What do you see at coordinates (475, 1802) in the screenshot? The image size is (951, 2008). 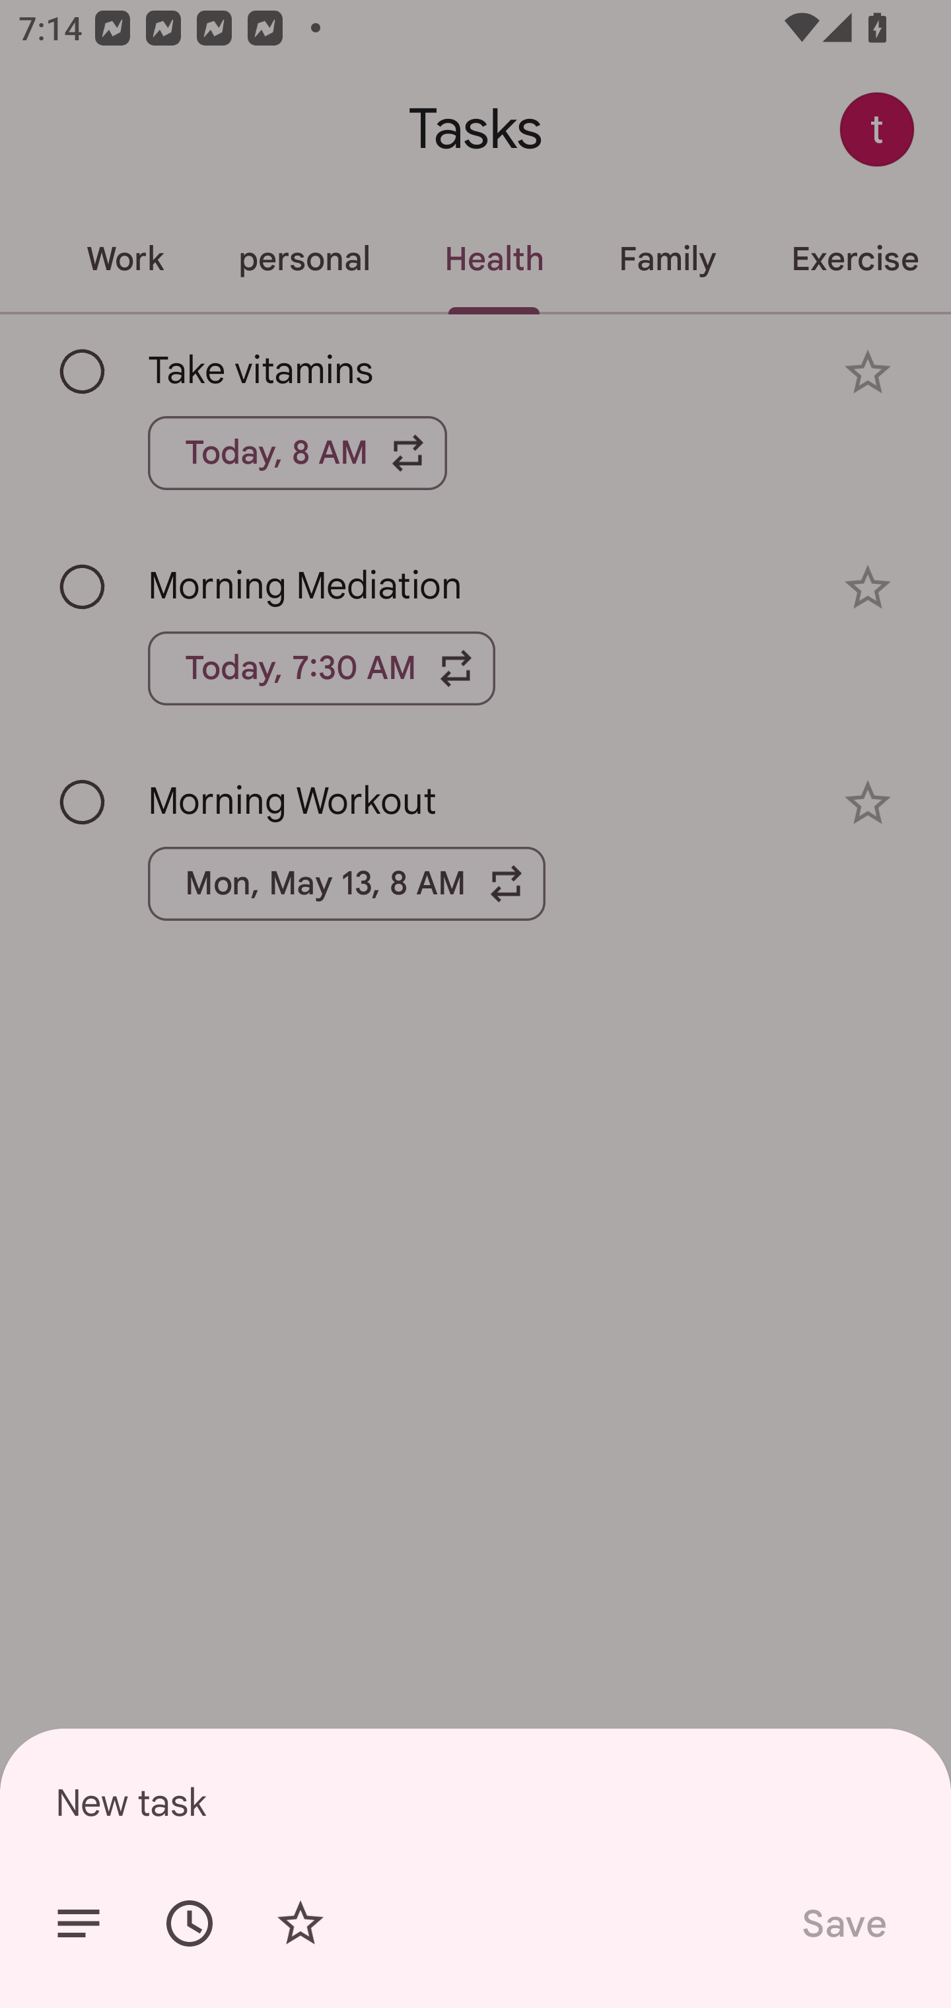 I see `New task` at bounding box center [475, 1802].